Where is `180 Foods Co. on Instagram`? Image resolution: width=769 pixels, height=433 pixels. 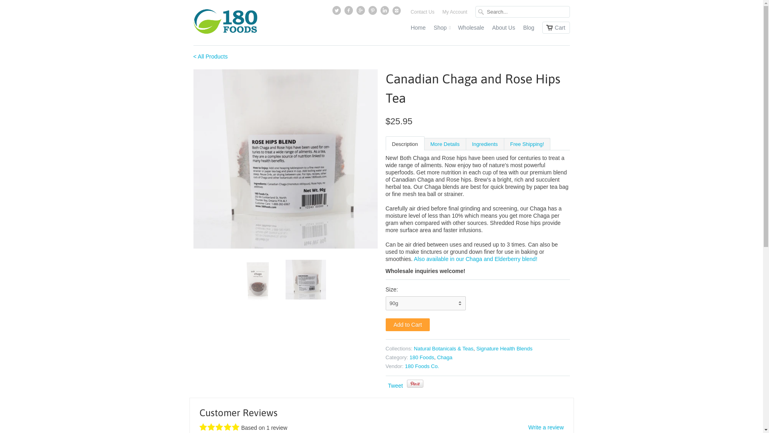 180 Foods Co. on Instagram is located at coordinates (397, 12).